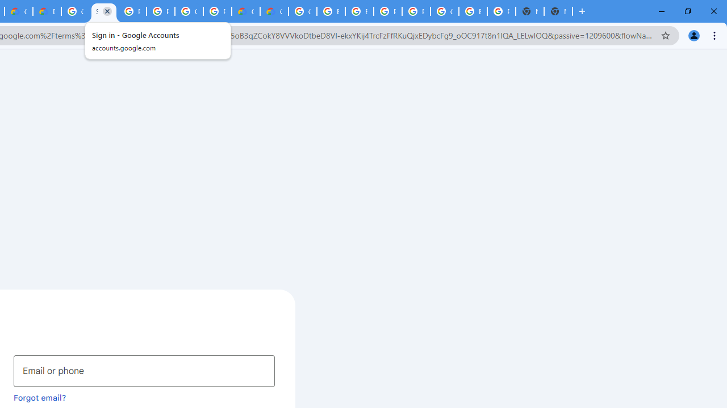 Image resolution: width=727 pixels, height=408 pixels. I want to click on Google Cloud Platform, so click(444, 11).